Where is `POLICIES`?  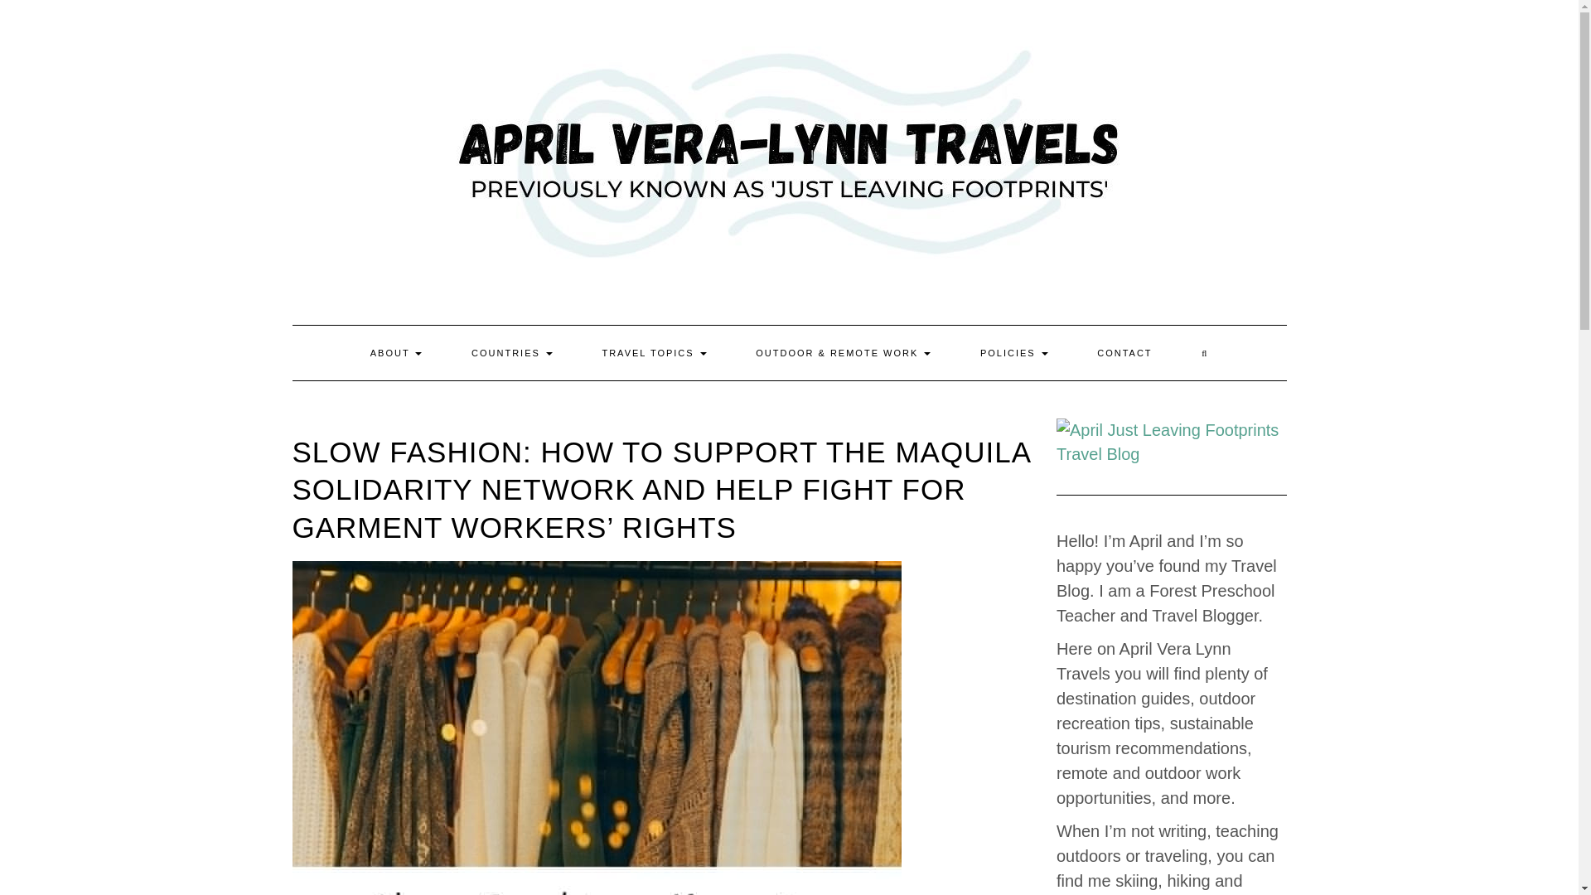 POLICIES is located at coordinates (1014, 353).